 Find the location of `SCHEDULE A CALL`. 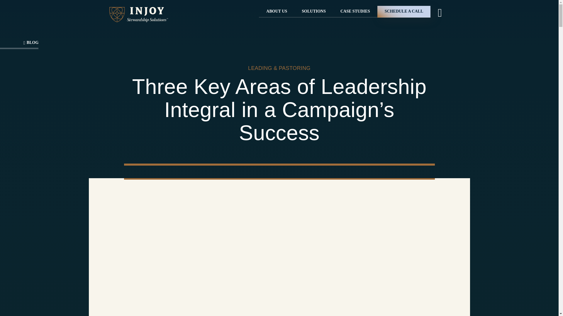

SCHEDULE A CALL is located at coordinates (404, 12).